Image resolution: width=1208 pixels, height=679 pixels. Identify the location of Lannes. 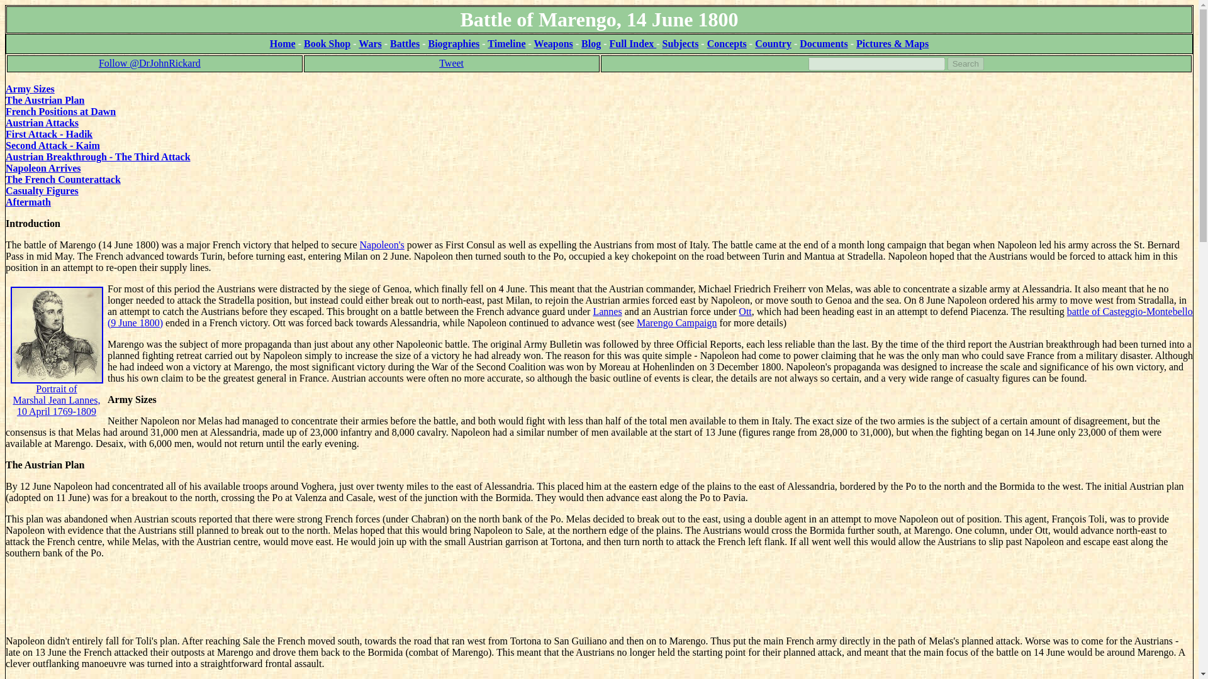
(607, 312).